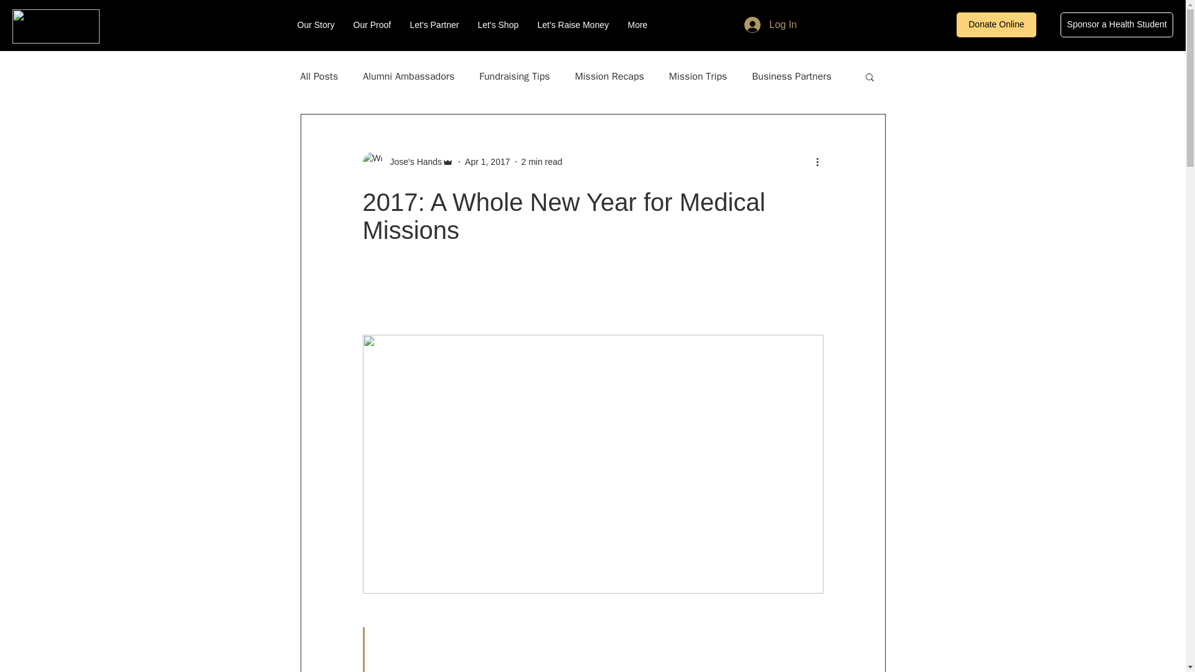 The width and height of the screenshot is (1195, 672). Describe the element at coordinates (487, 161) in the screenshot. I see `Apr 1, 2017` at that location.